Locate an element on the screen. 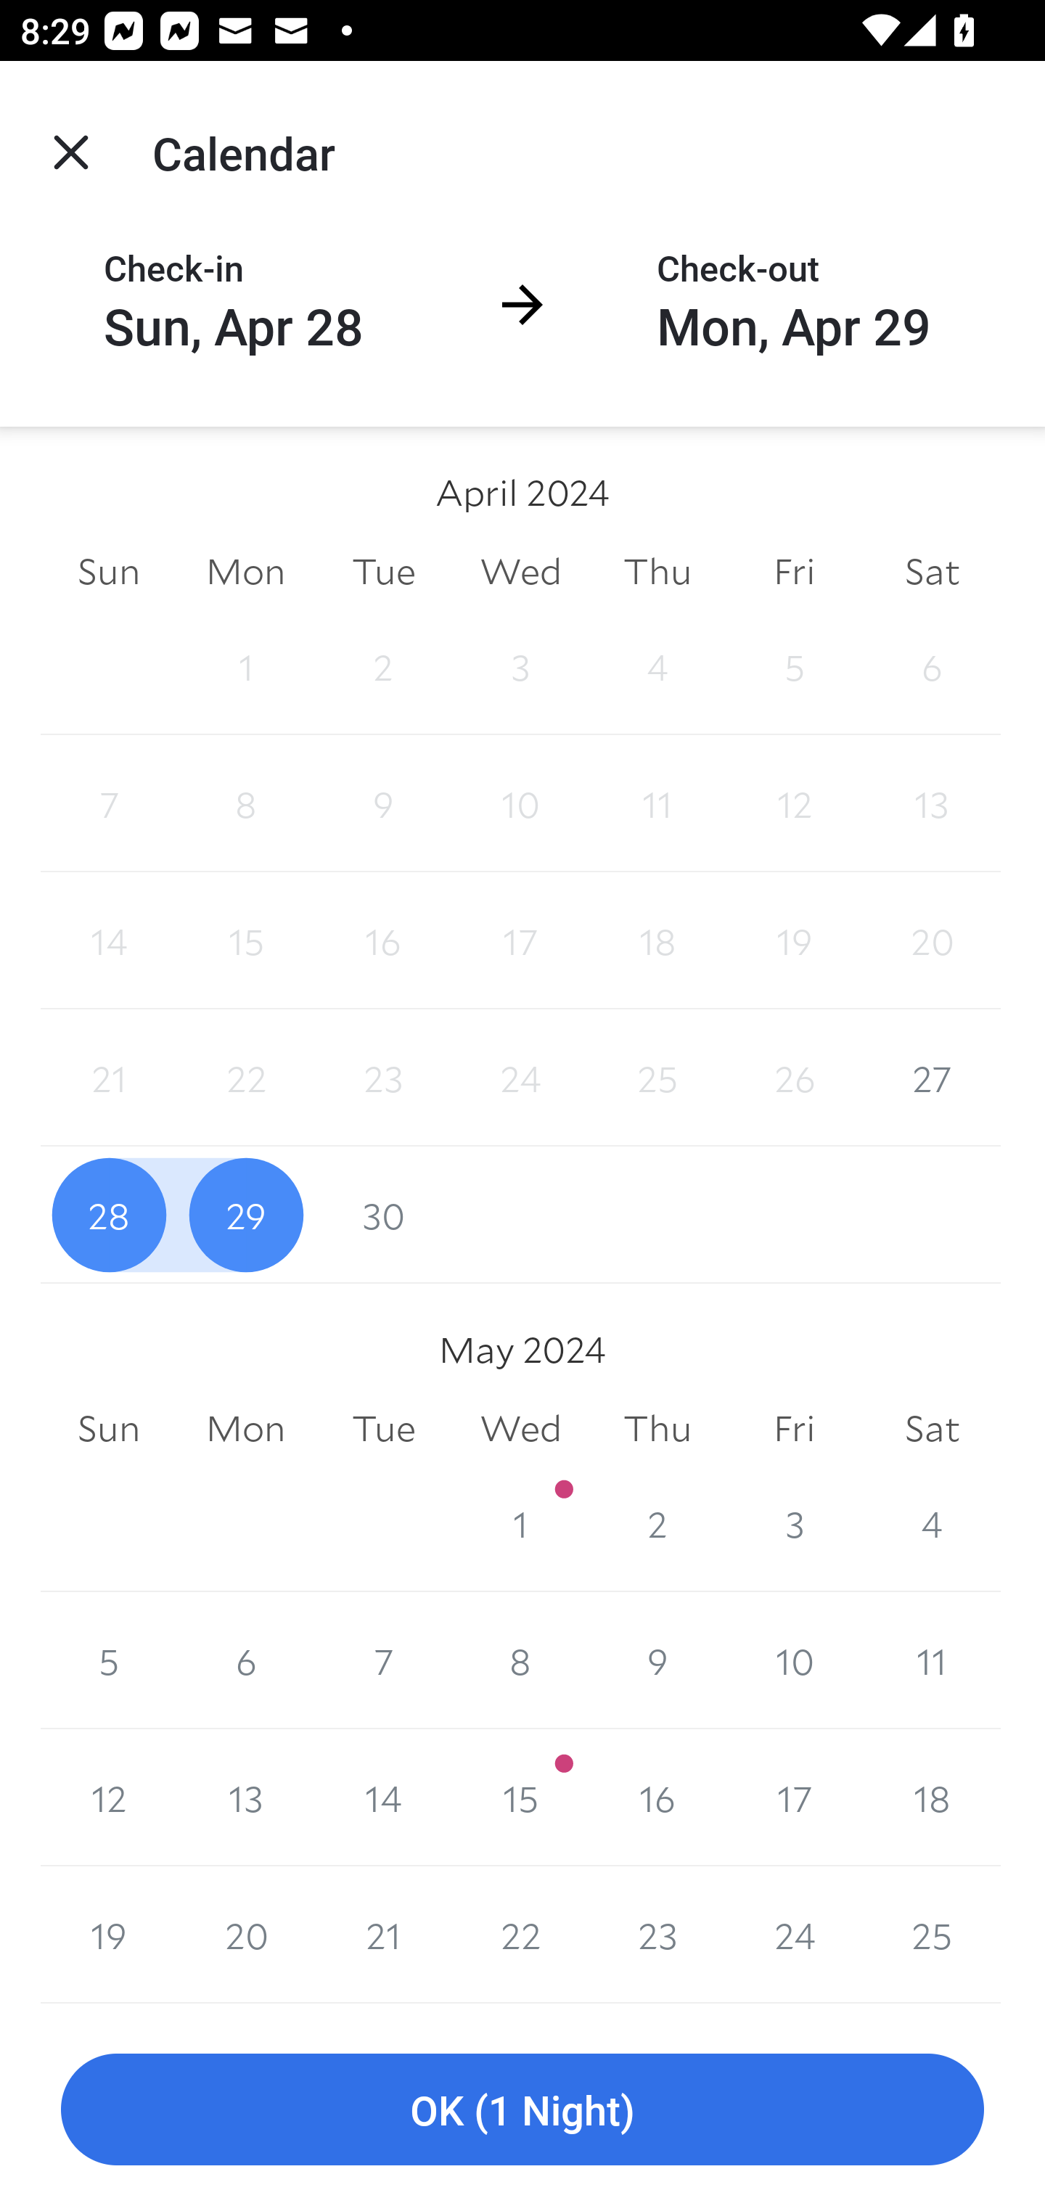 Image resolution: width=1045 pixels, height=2206 pixels. 22 22 April 2024 is located at coordinates (245, 1078).